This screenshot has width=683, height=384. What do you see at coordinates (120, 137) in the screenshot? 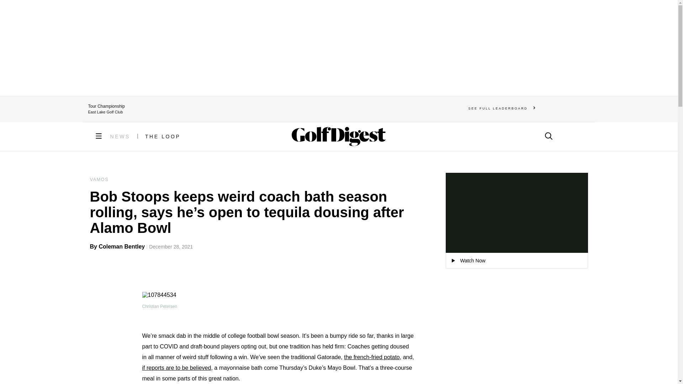
I see `NEWS` at bounding box center [120, 137].